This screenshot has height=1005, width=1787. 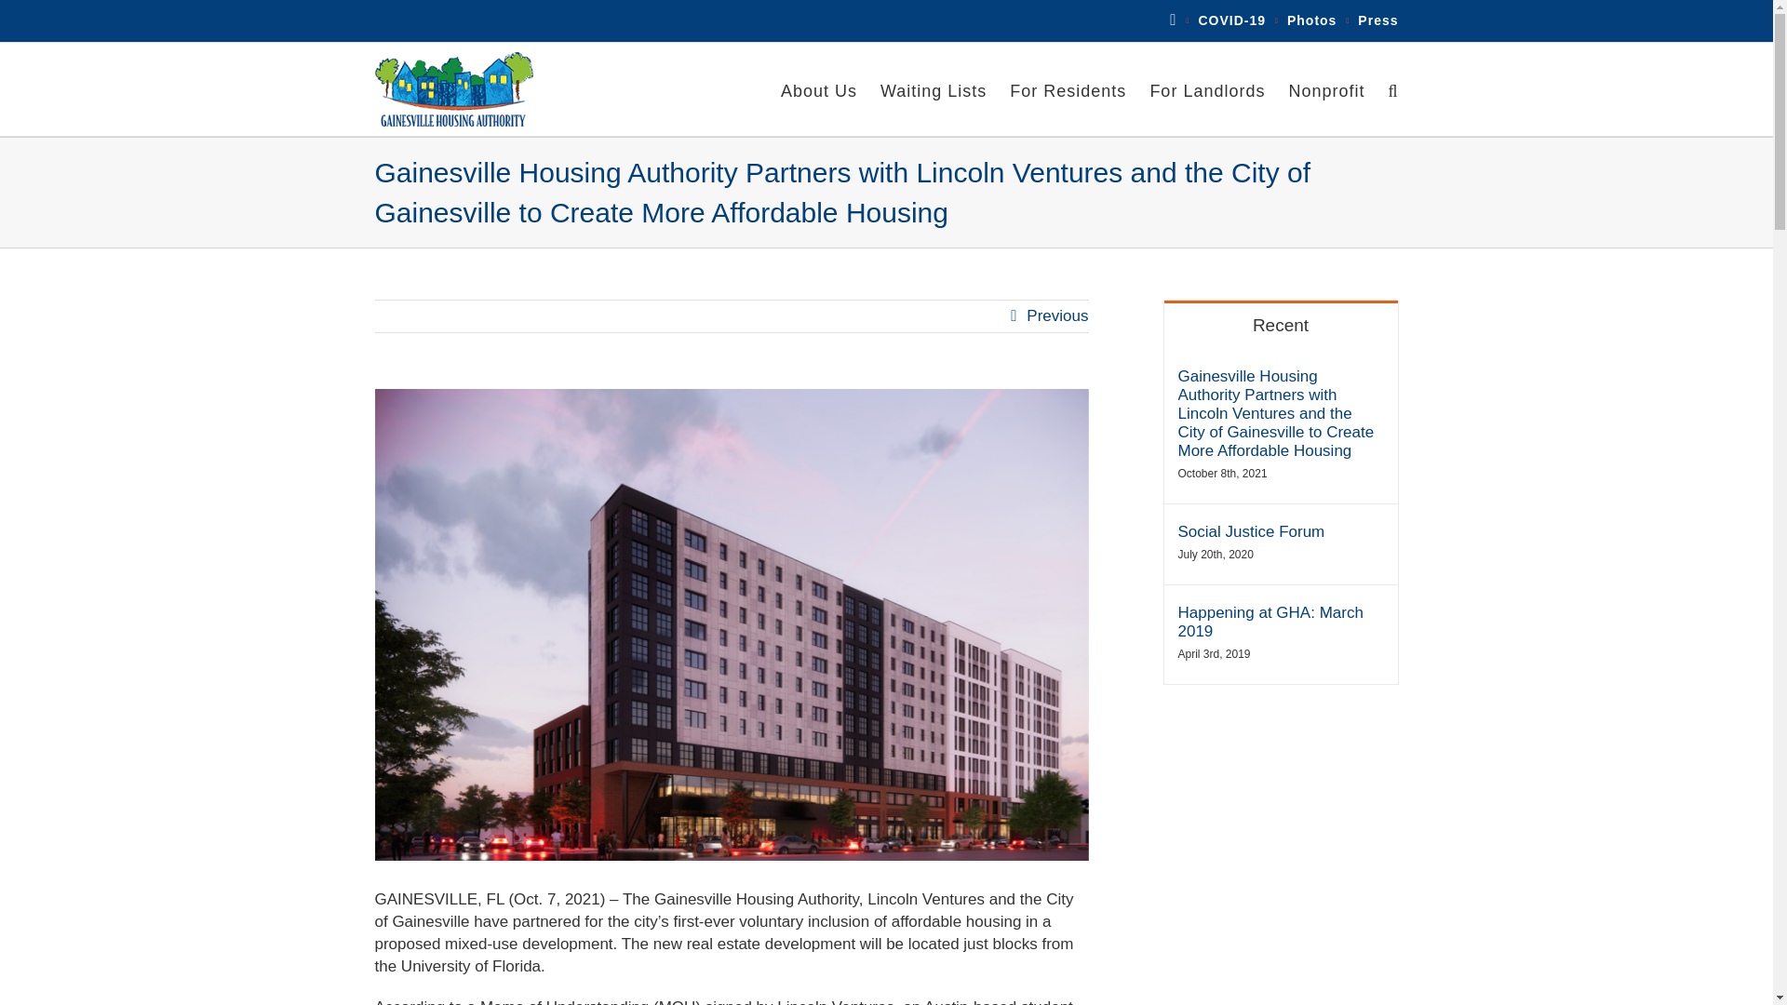 I want to click on For Residents, so click(x=1067, y=89).